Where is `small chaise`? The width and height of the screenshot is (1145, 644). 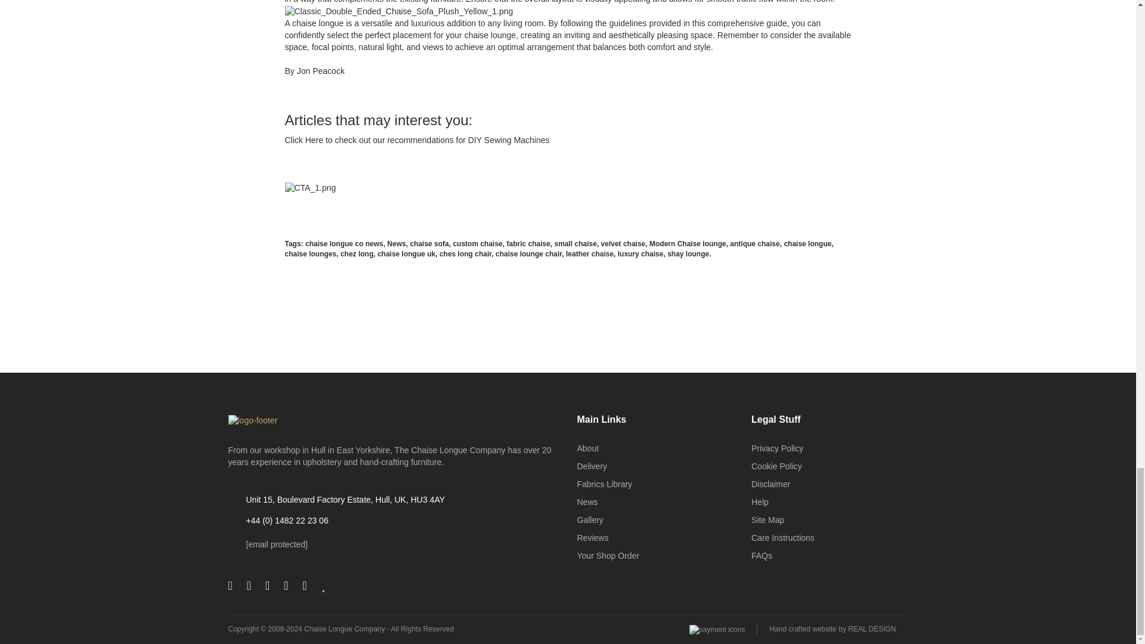
small chaise is located at coordinates (575, 243).